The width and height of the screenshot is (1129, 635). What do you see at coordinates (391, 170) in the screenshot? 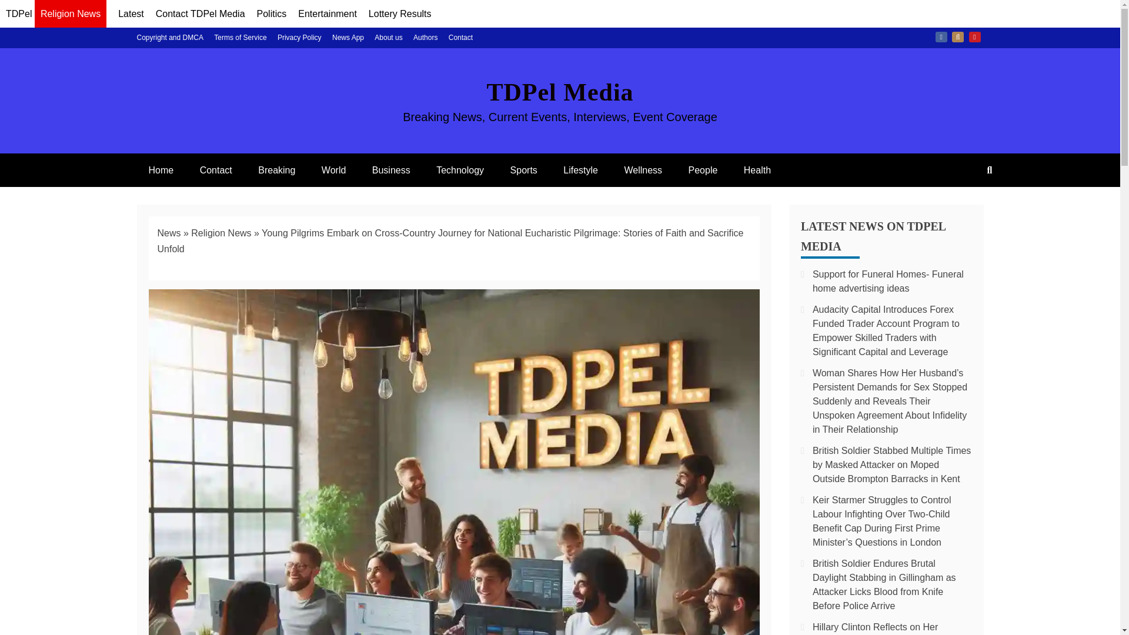
I see `Business` at bounding box center [391, 170].